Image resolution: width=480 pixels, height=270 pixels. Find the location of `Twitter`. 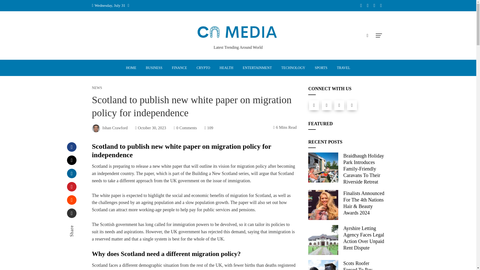

Twitter is located at coordinates (71, 160).